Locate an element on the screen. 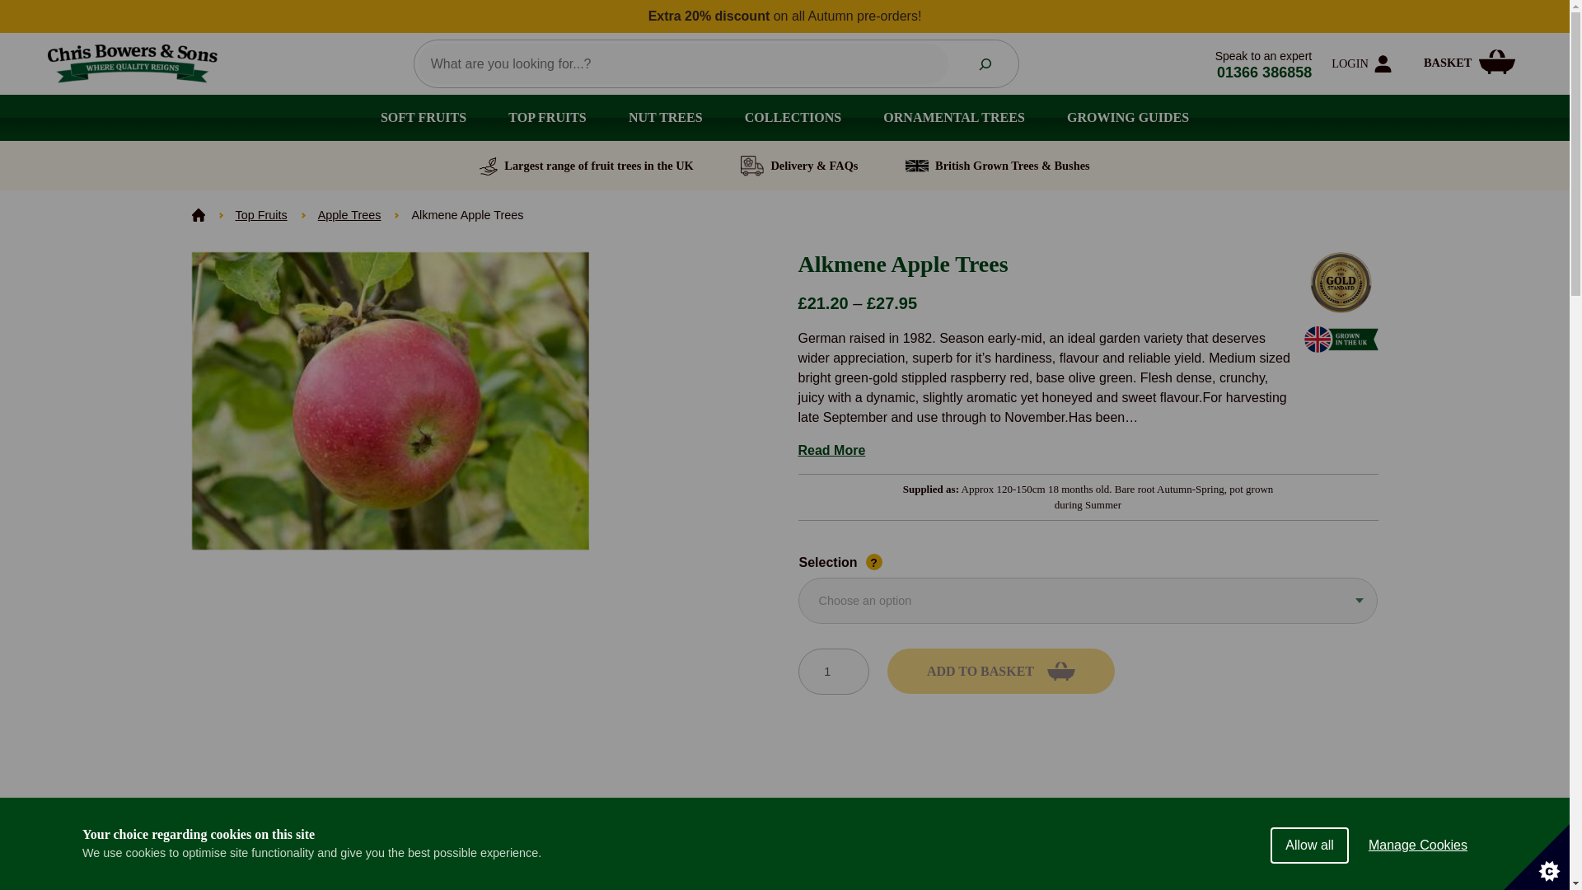  grown-in-the-uk is located at coordinates (1341, 340).